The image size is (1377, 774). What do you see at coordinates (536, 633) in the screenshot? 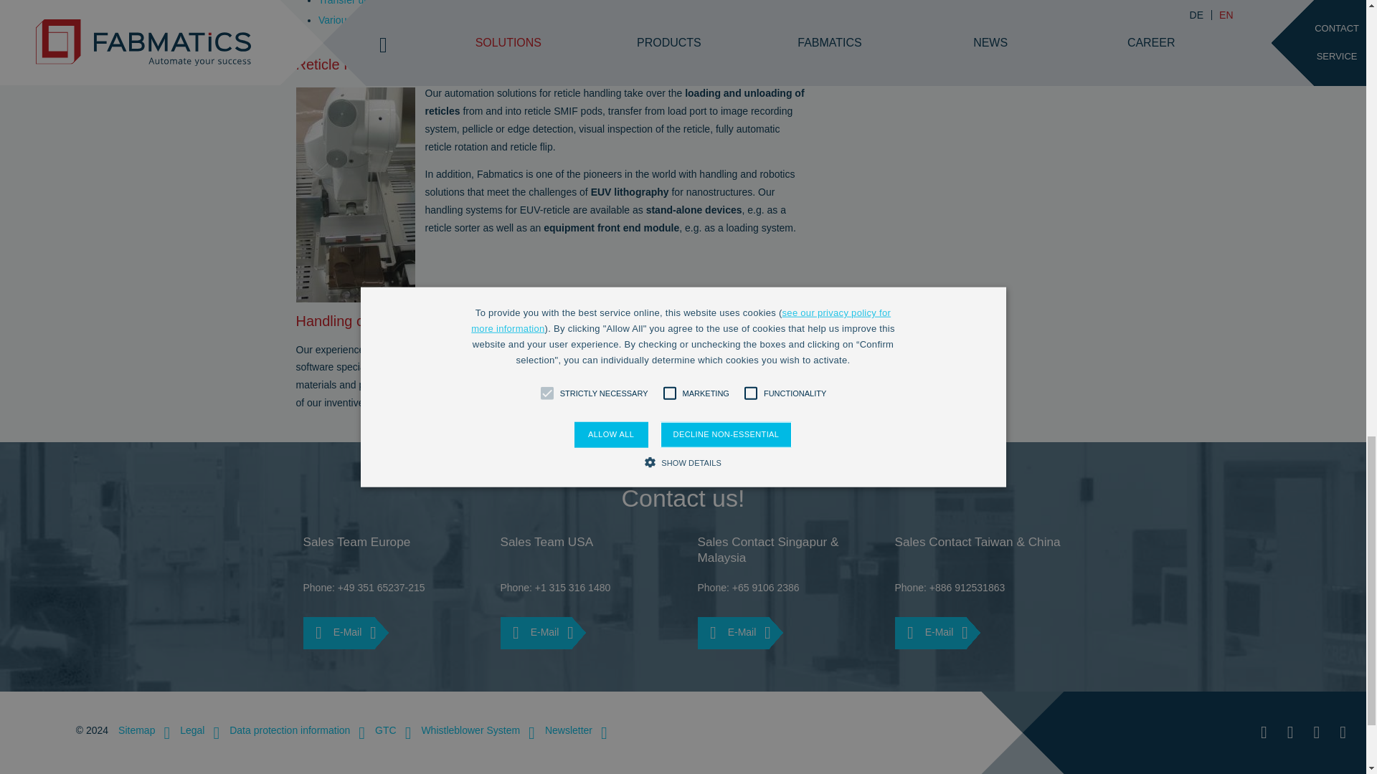
I see `E-Mail` at bounding box center [536, 633].